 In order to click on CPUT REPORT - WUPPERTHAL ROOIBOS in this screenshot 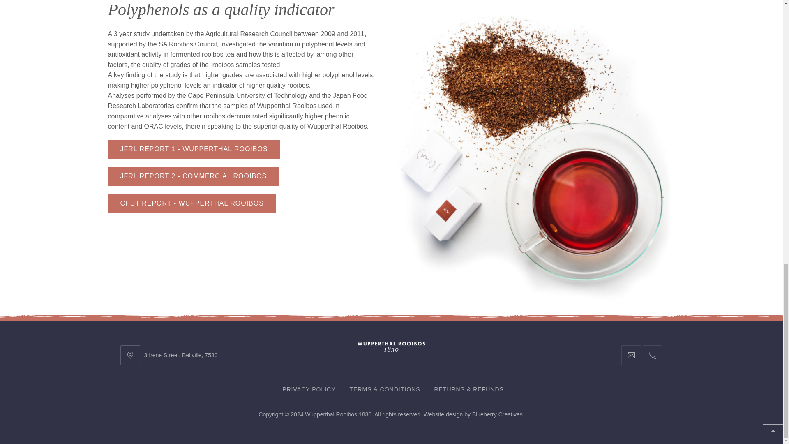, I will do `click(191, 203)`.